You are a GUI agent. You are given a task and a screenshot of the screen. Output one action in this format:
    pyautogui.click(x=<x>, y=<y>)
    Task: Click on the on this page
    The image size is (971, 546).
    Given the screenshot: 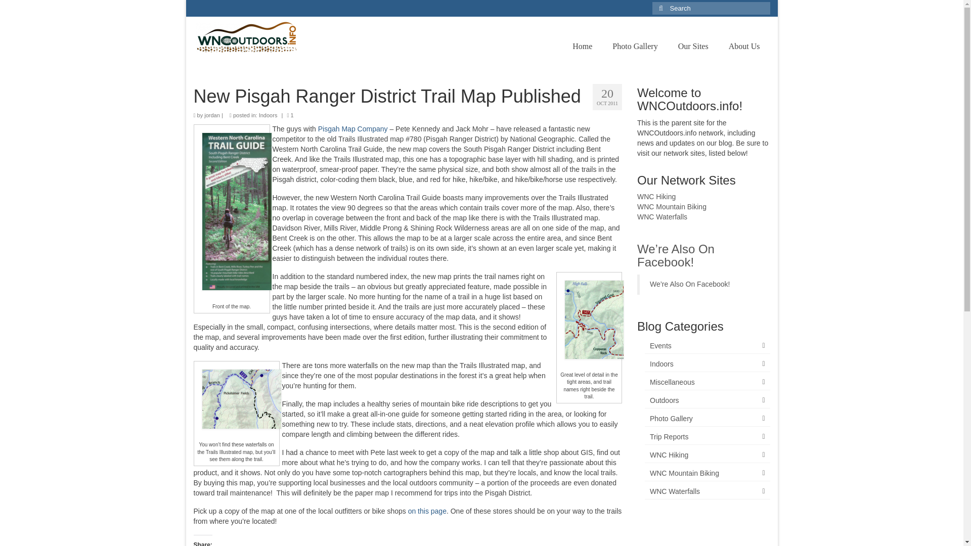 What is the action you would take?
    pyautogui.click(x=427, y=511)
    